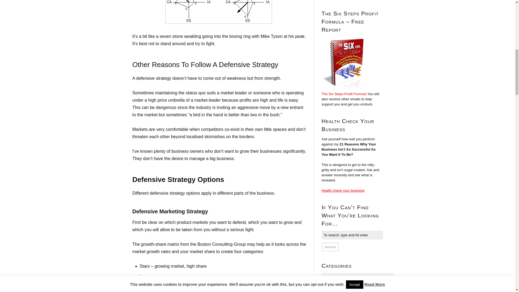 The width and height of the screenshot is (519, 292). I want to click on To search, type and hit enter, so click(352, 235).